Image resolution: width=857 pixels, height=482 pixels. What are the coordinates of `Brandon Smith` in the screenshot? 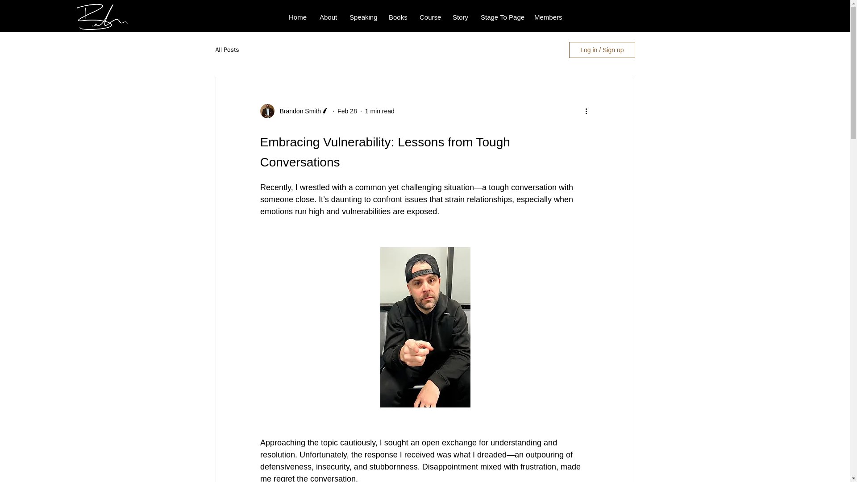 It's located at (297, 111).